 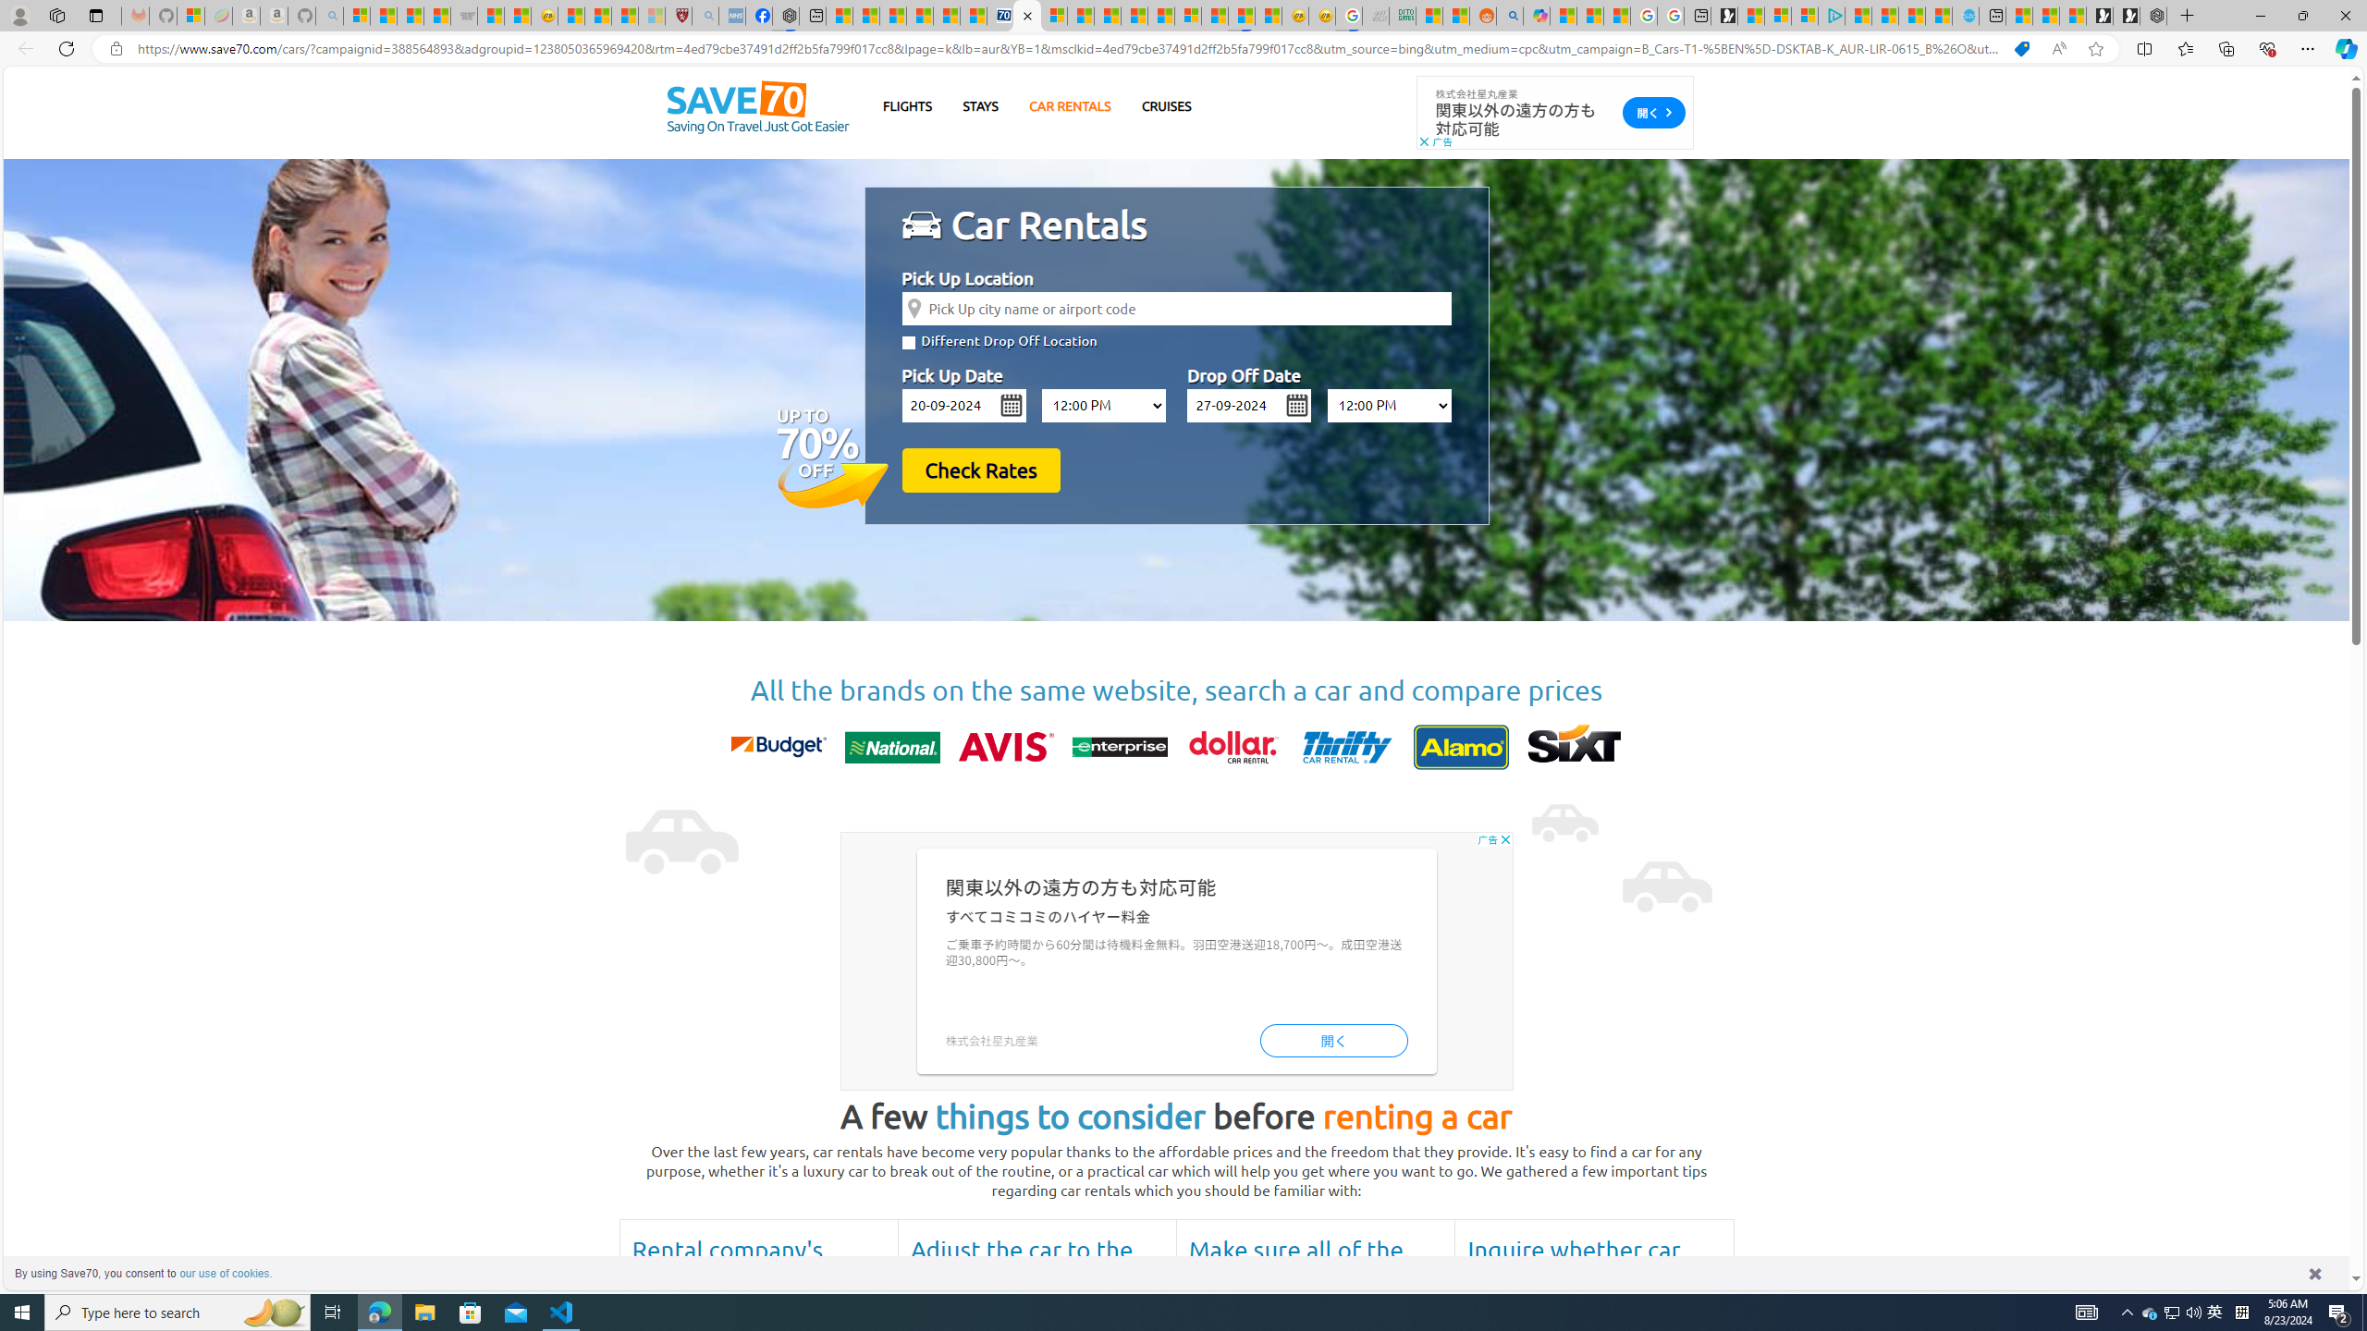 I want to click on Budget, so click(x=779, y=747).